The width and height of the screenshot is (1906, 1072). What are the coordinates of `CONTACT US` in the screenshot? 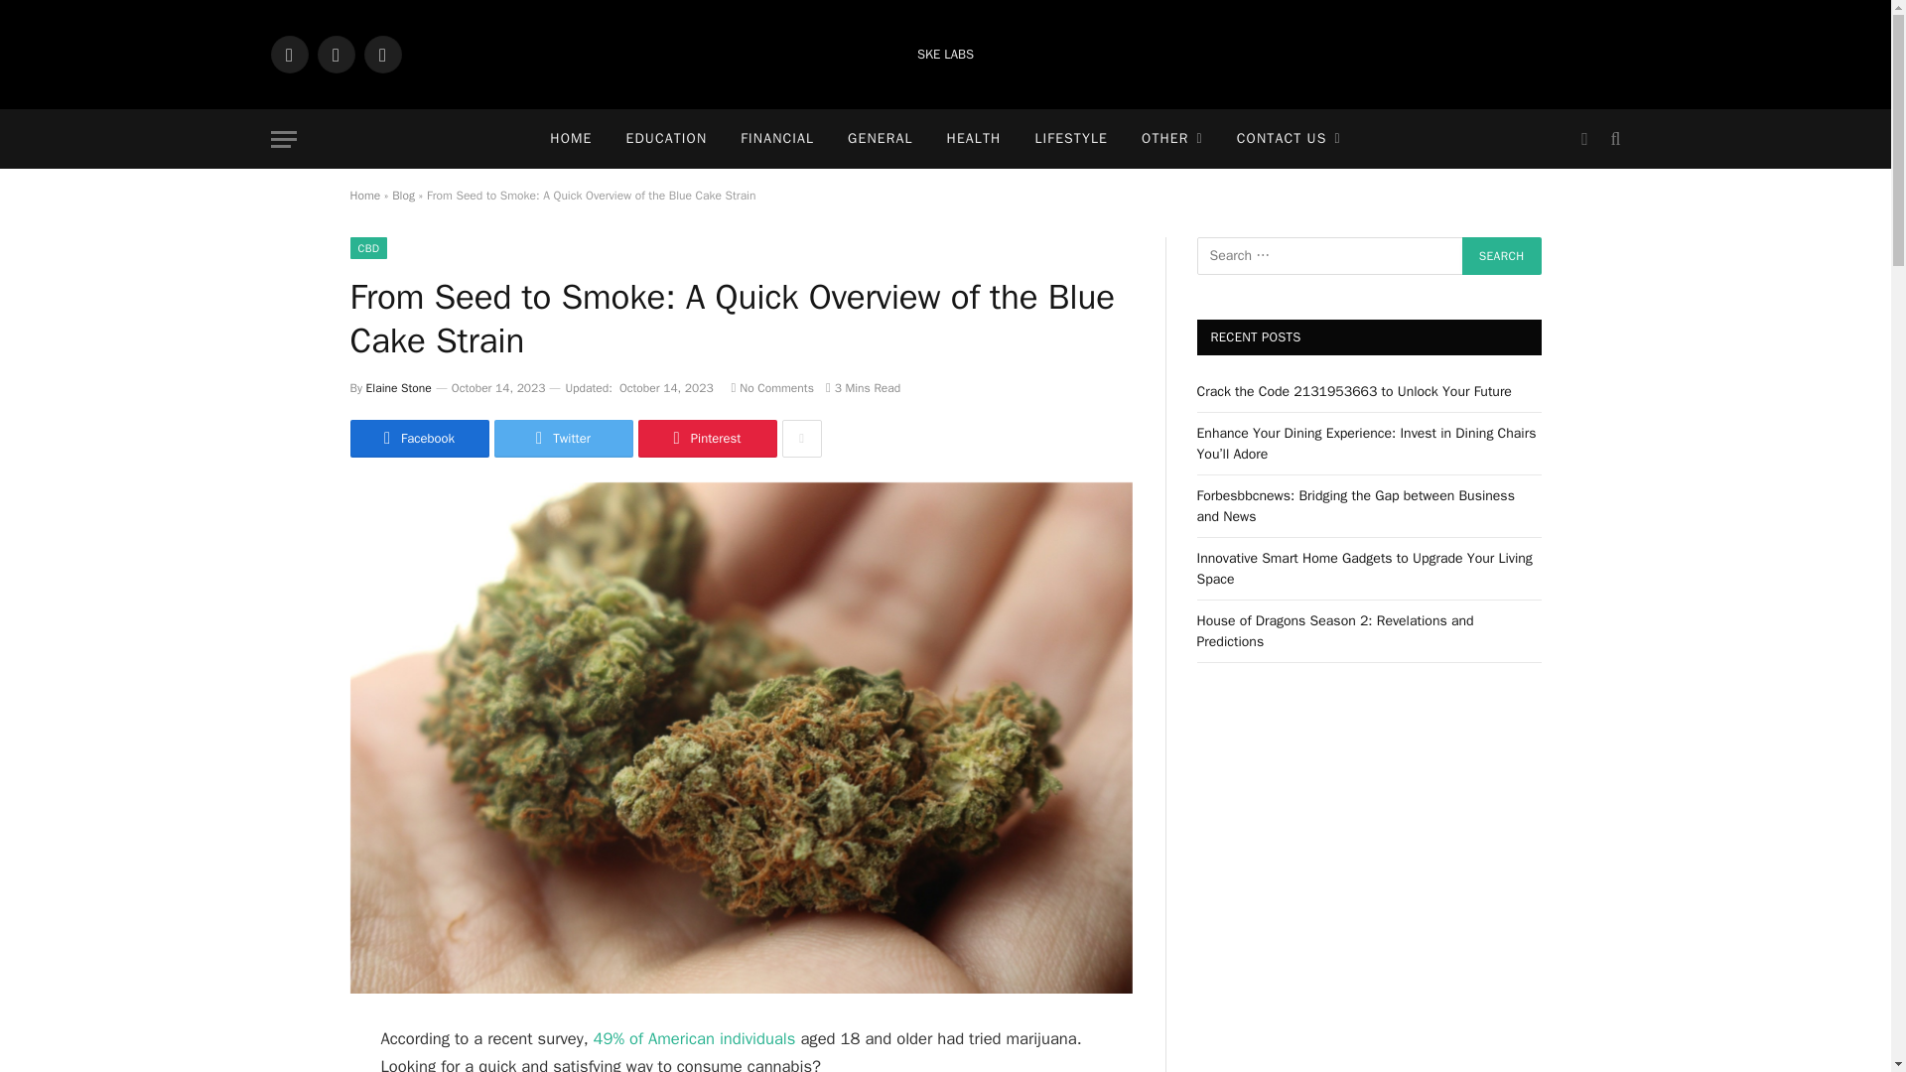 It's located at (1289, 139).